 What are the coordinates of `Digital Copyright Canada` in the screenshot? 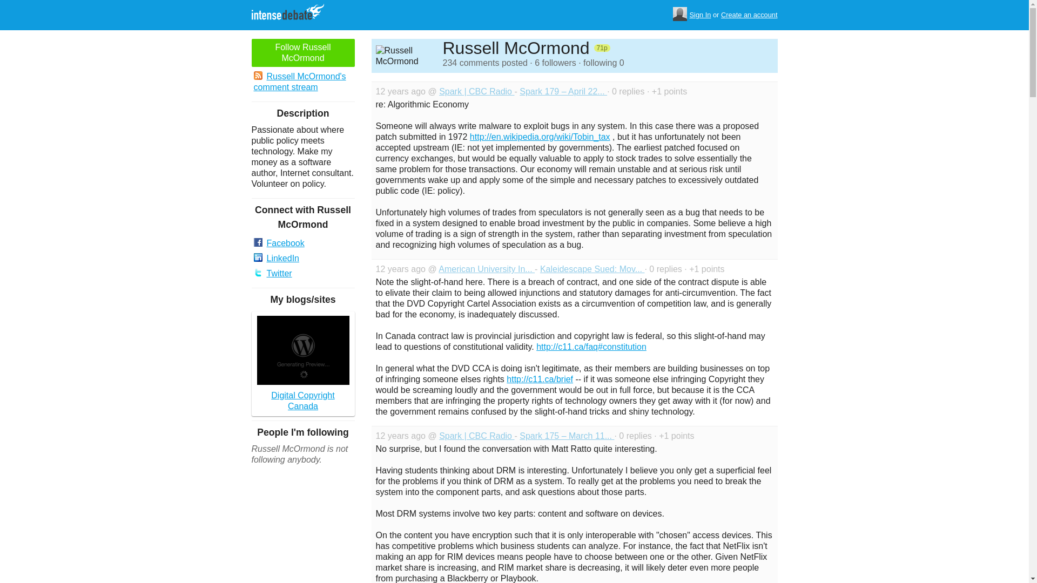 It's located at (303, 364).